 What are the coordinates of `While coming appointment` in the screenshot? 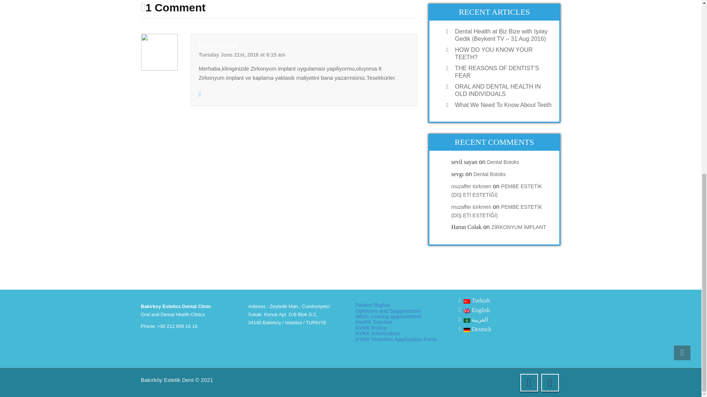 It's located at (388, 316).